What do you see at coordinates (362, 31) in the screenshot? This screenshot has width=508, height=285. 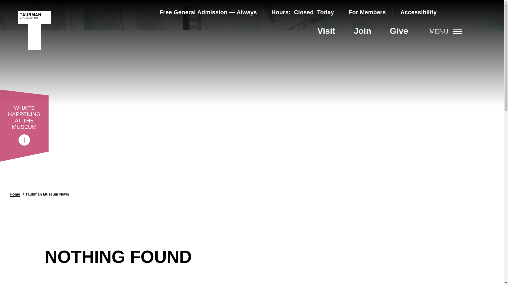 I see `Join` at bounding box center [362, 31].